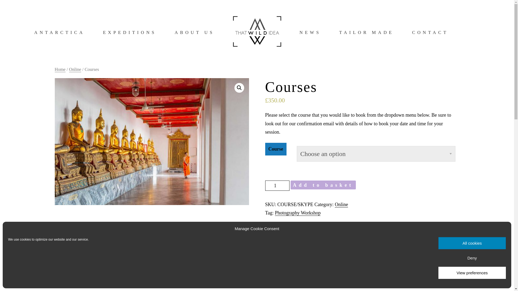 The width and height of the screenshot is (518, 291). I want to click on Add to basket, so click(323, 185).